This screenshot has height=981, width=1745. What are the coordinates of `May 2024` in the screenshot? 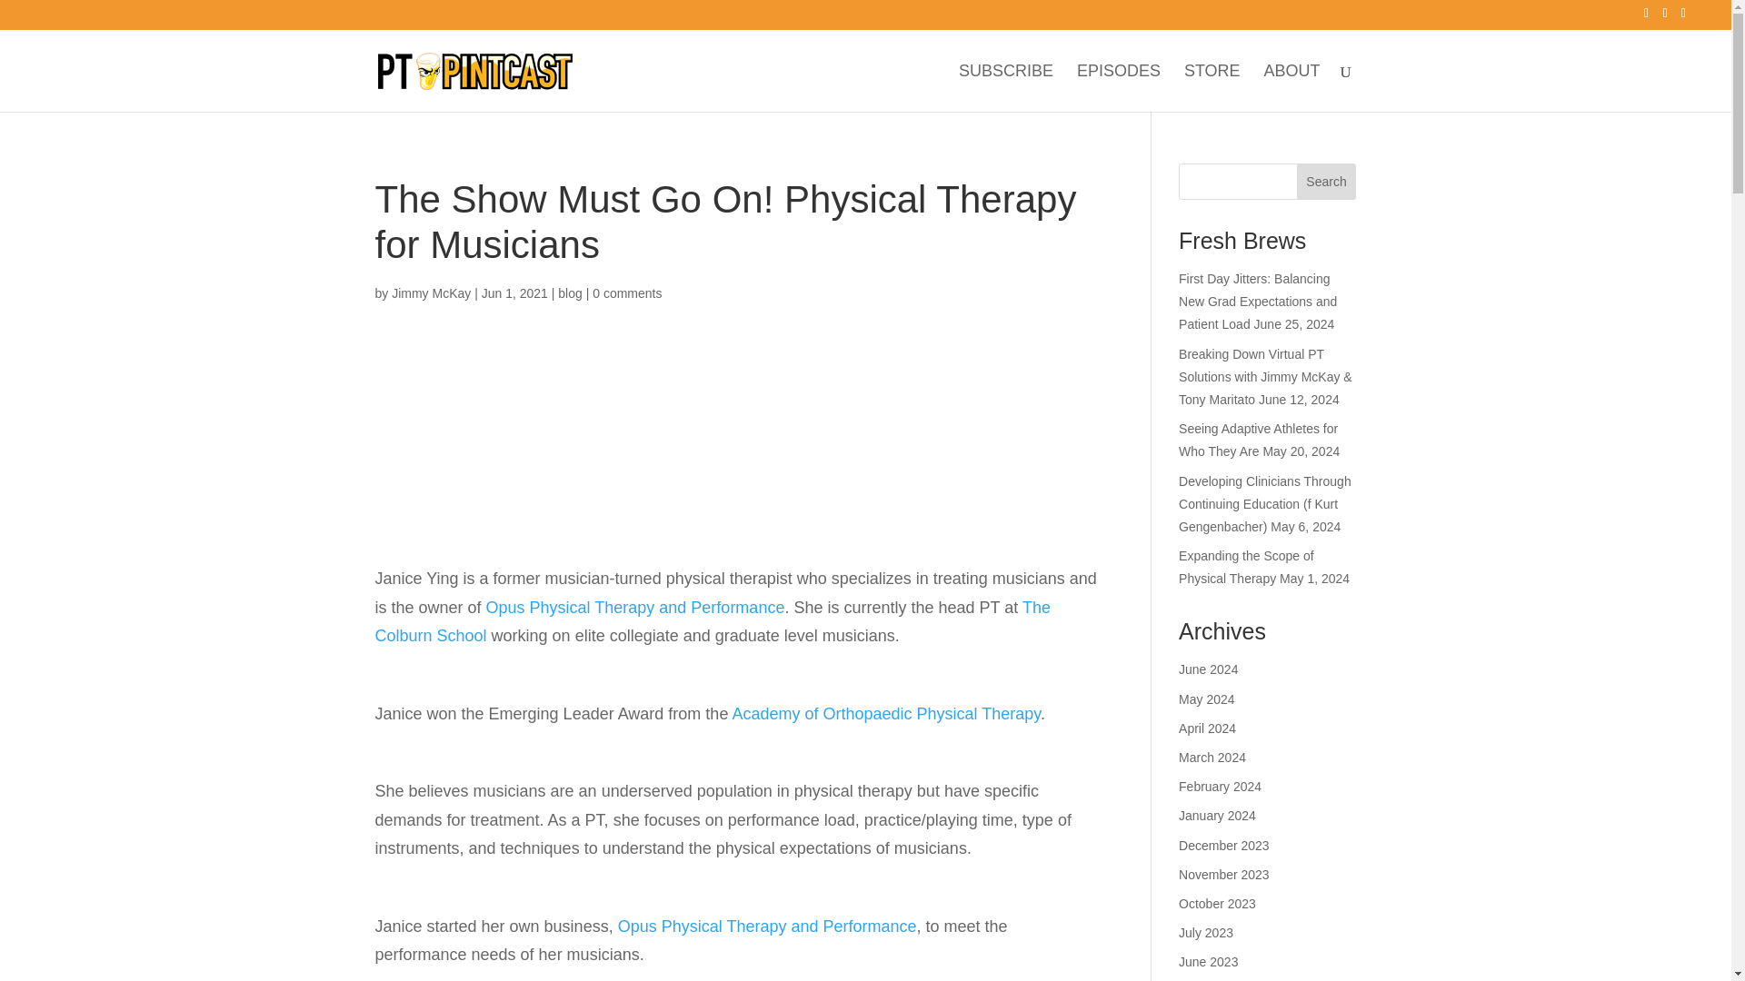 It's located at (1206, 699).